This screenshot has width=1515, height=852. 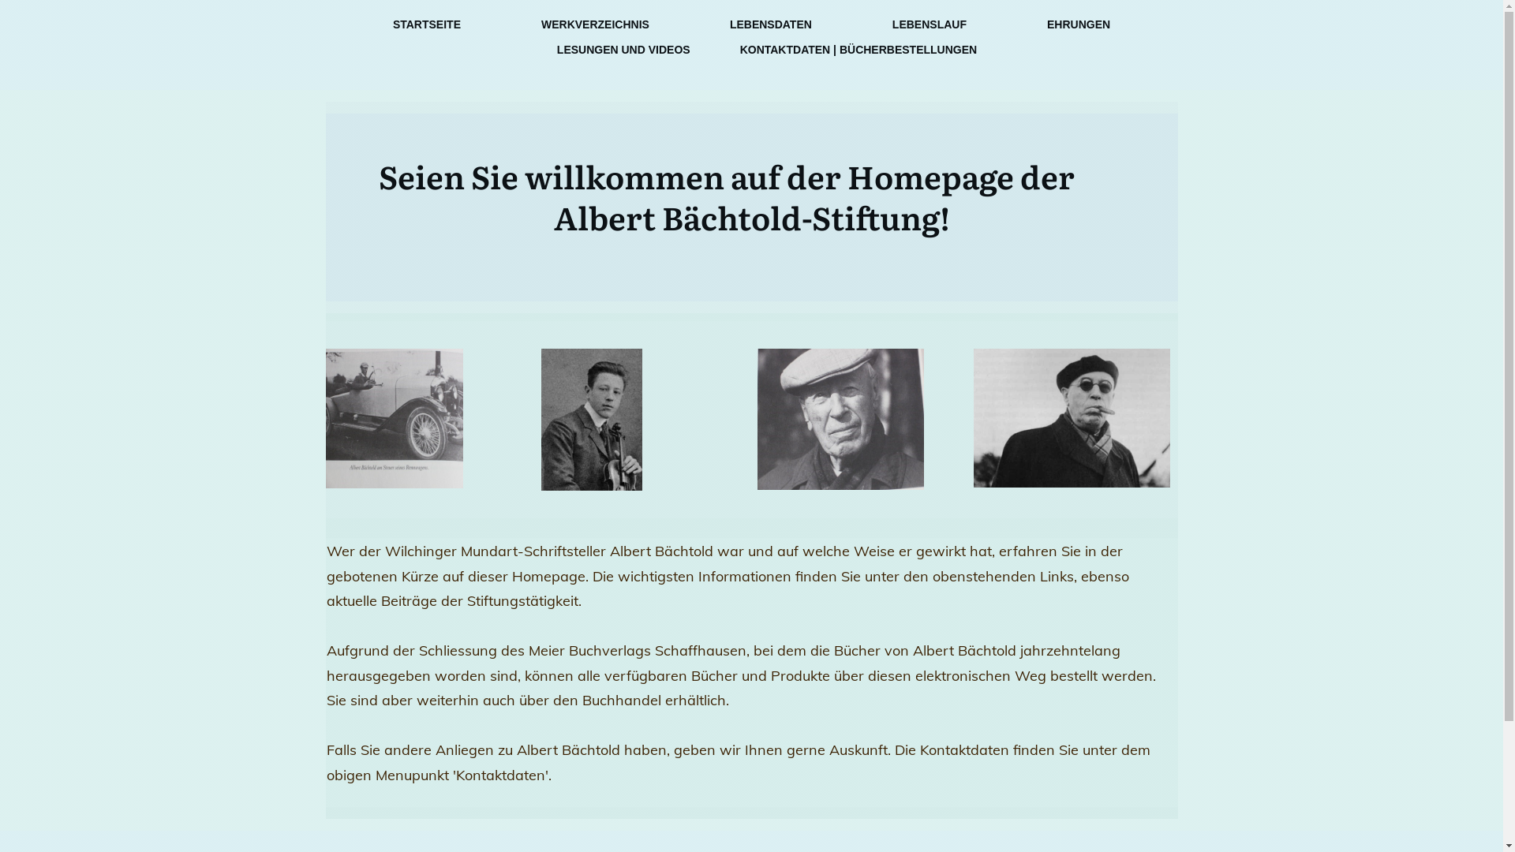 What do you see at coordinates (595, 24) in the screenshot?
I see `WERKVERZEICHNIS` at bounding box center [595, 24].